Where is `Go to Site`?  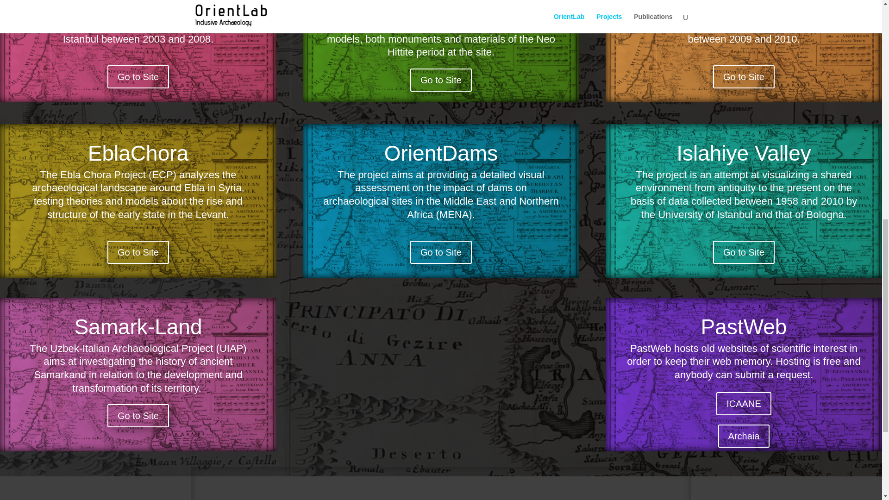
Go to Site is located at coordinates (138, 77).